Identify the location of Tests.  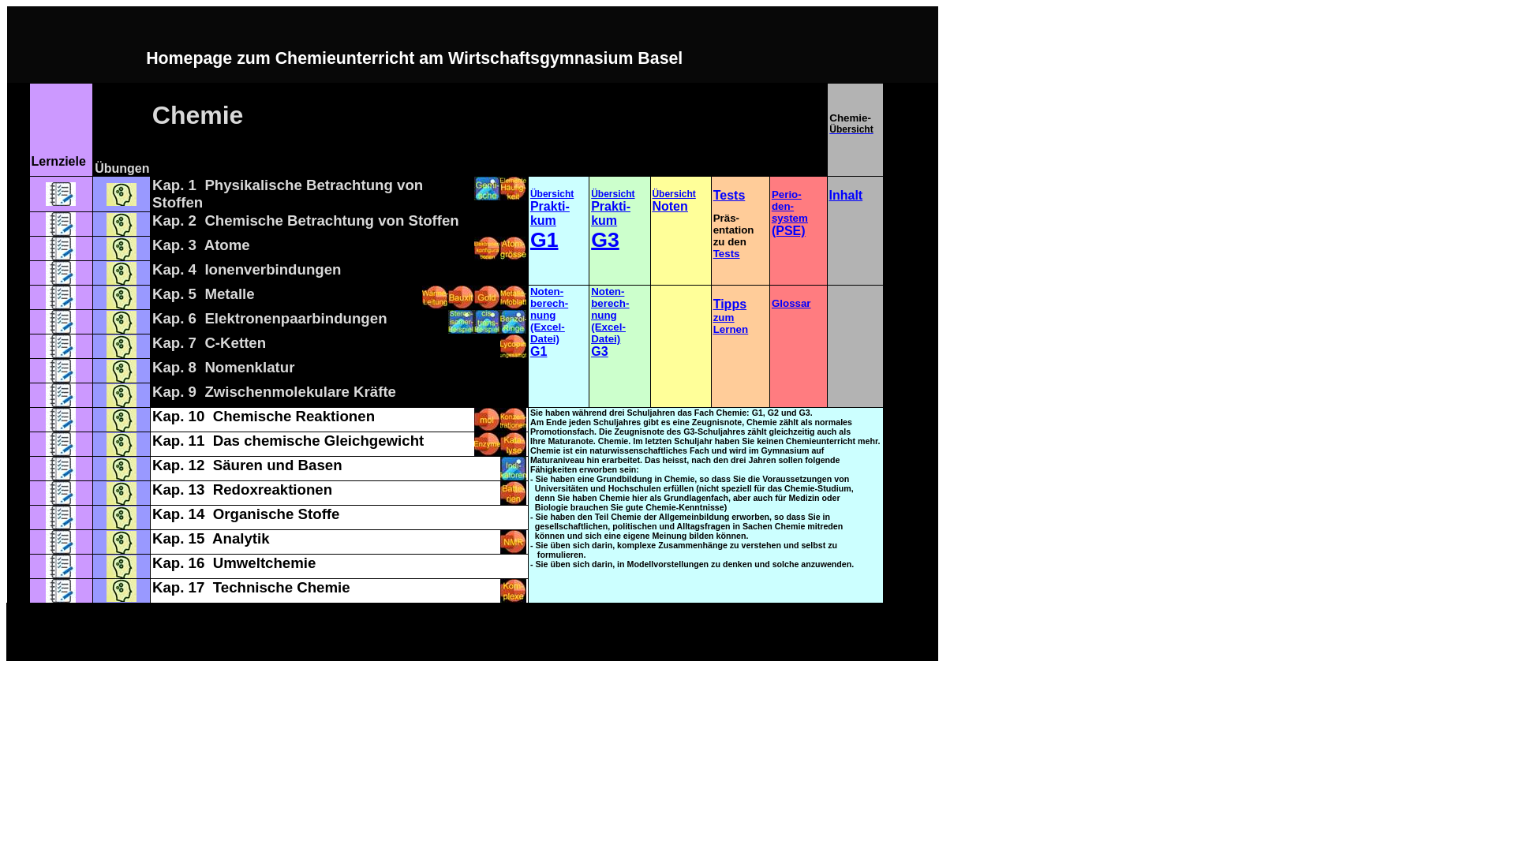
(727, 254).